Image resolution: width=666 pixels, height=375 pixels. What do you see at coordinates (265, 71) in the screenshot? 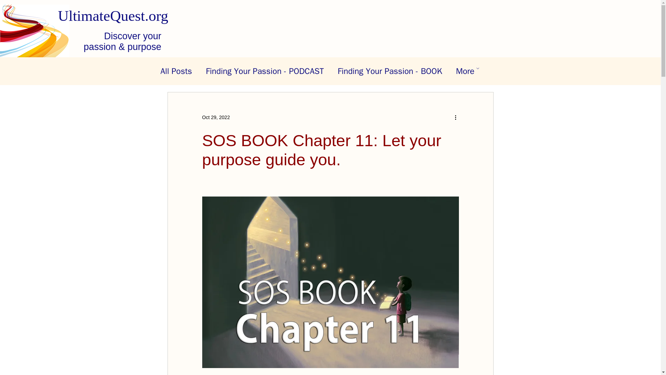
I see `Finding Your Passion - PODCAST` at bounding box center [265, 71].